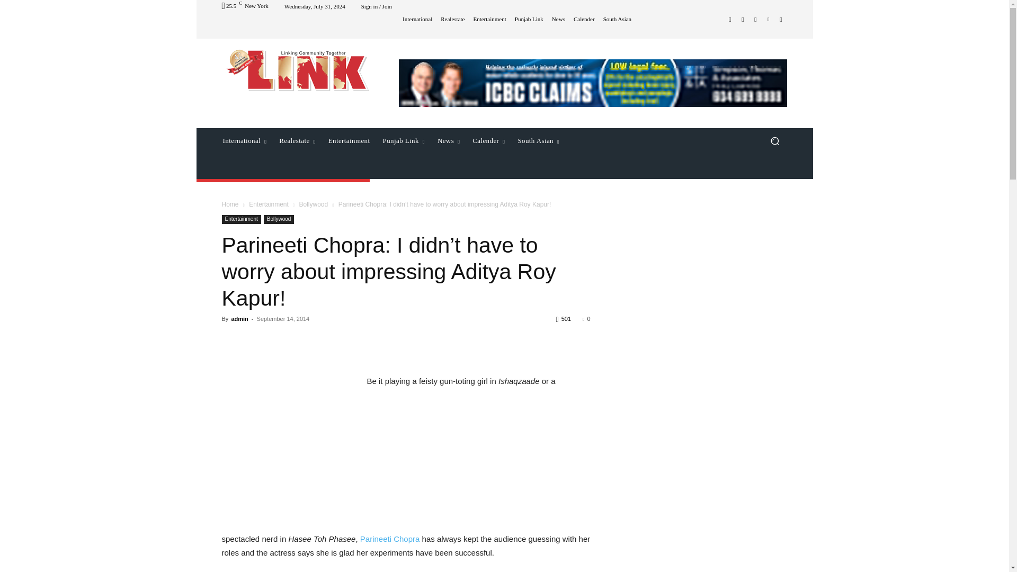  What do you see at coordinates (244, 141) in the screenshot?
I see `International` at bounding box center [244, 141].